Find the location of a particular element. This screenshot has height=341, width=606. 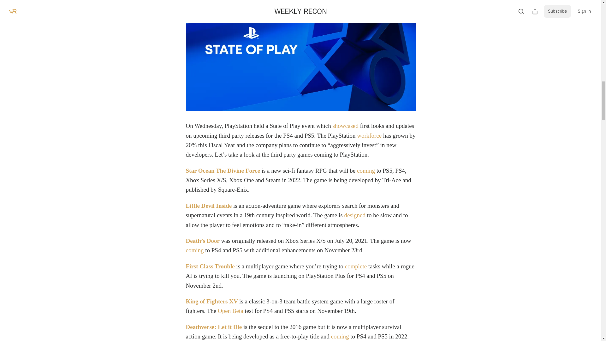

coming is located at coordinates (366, 170).